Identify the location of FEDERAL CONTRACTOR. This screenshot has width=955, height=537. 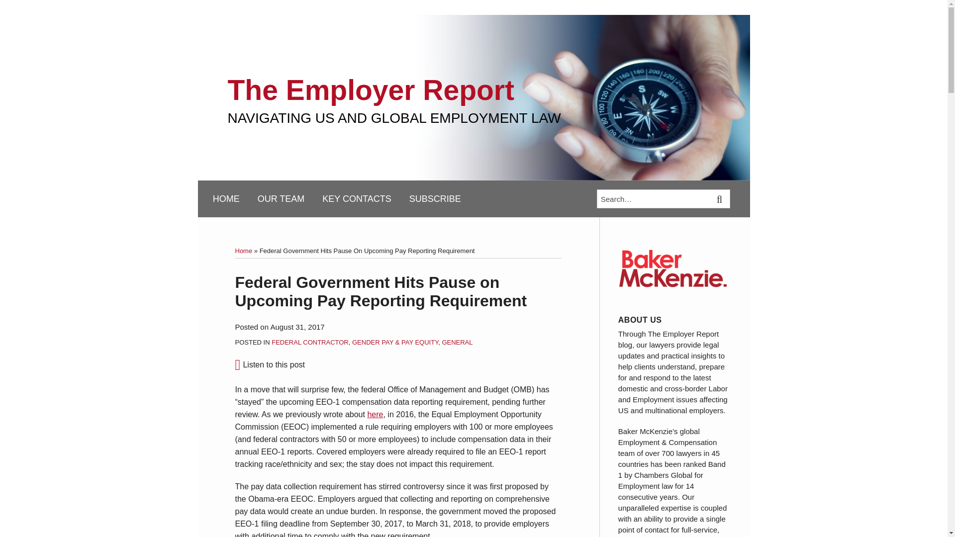
(309, 342).